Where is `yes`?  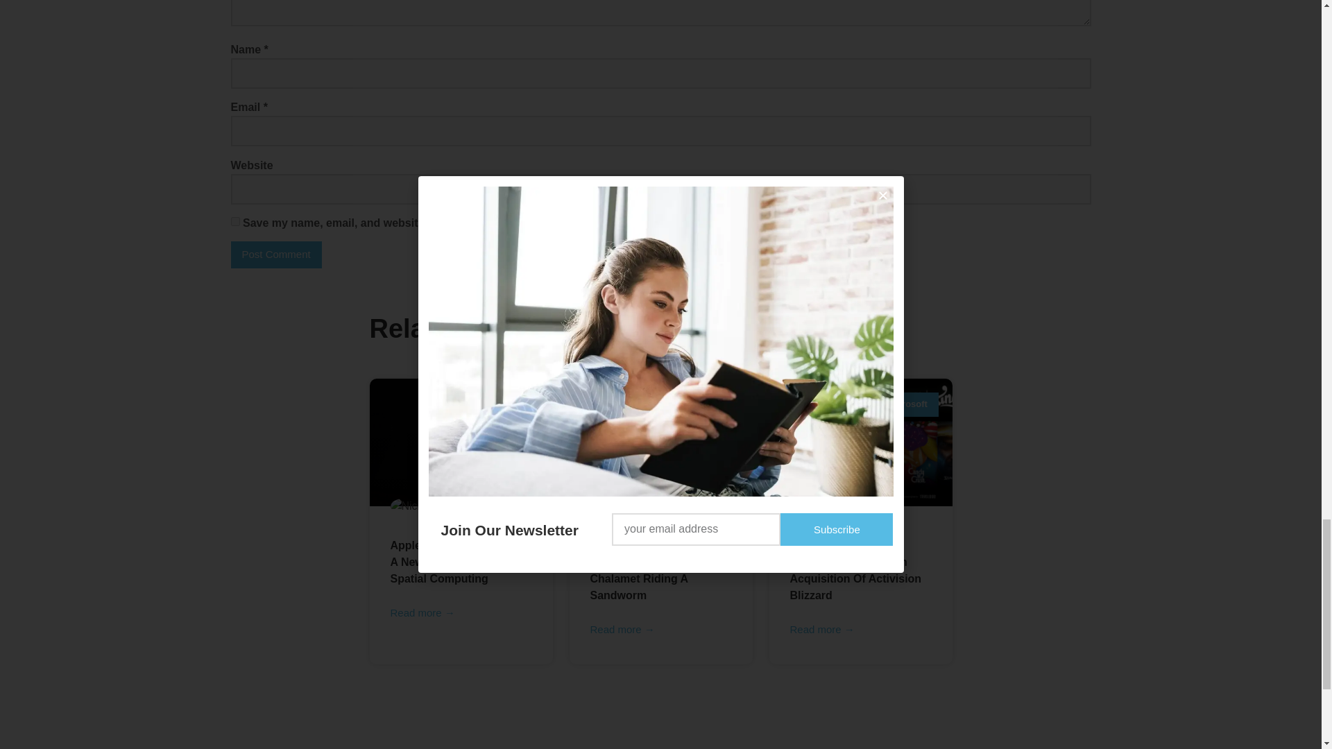
yes is located at coordinates (234, 222).